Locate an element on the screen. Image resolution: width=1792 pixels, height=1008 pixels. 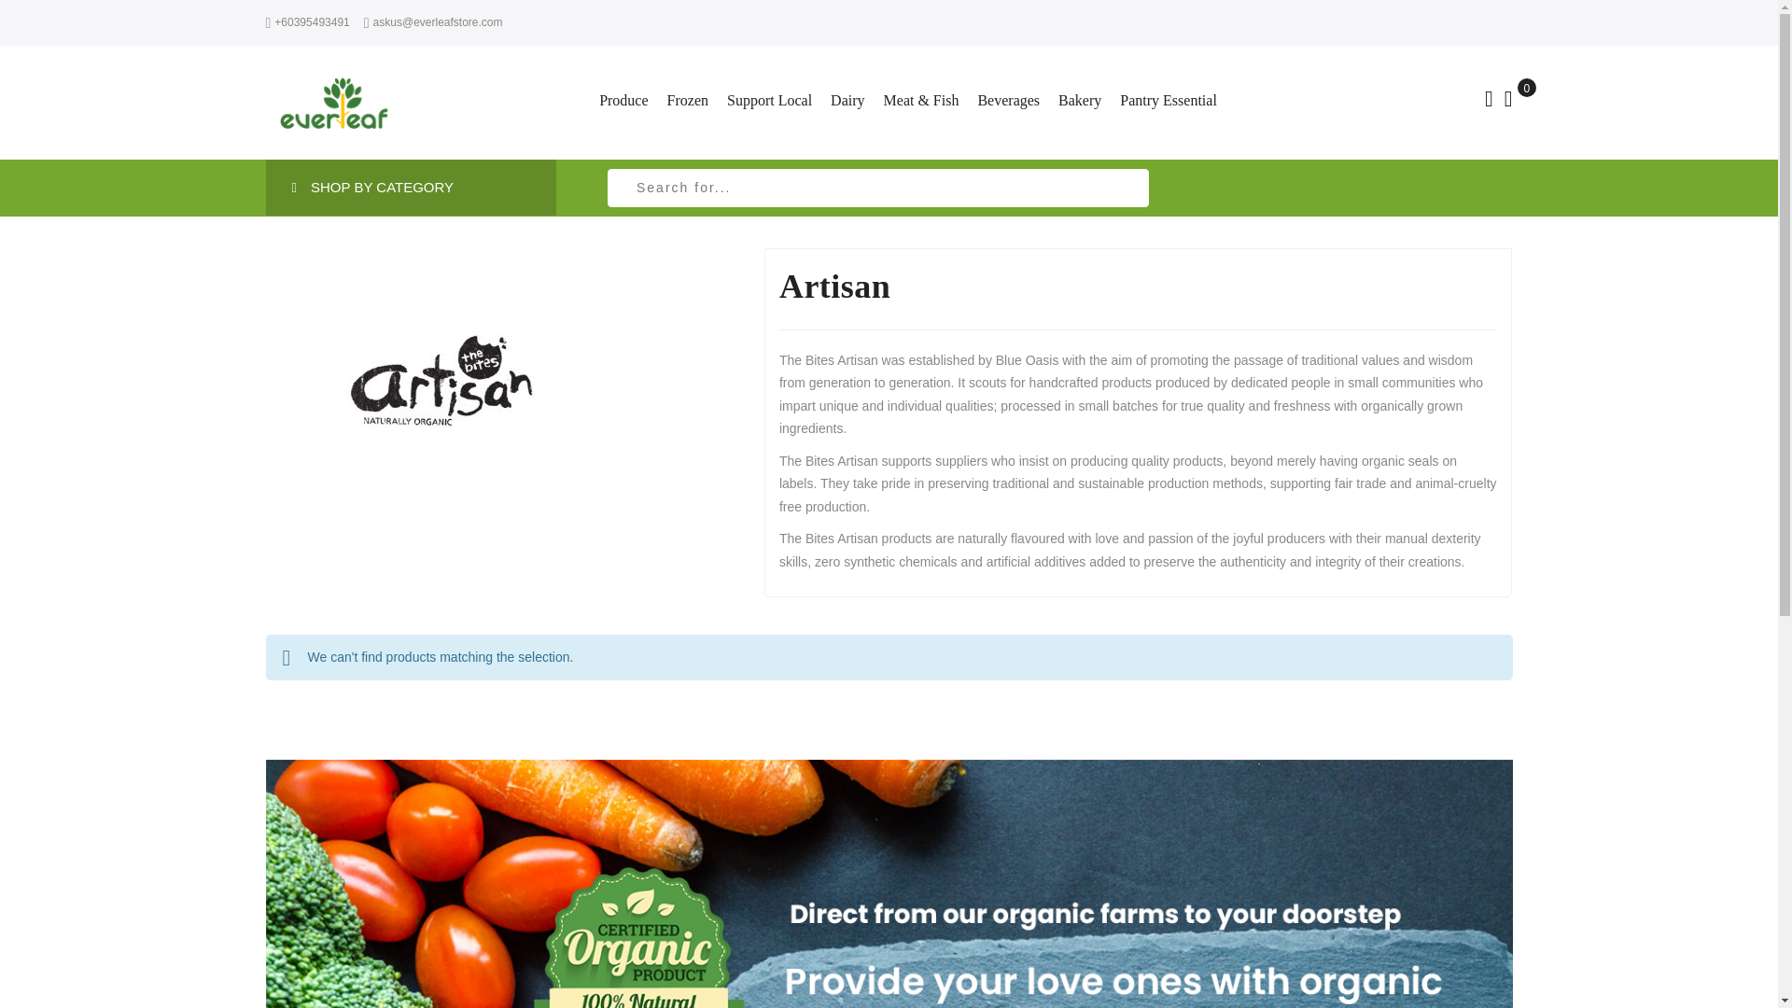
Produce is located at coordinates (627, 101).